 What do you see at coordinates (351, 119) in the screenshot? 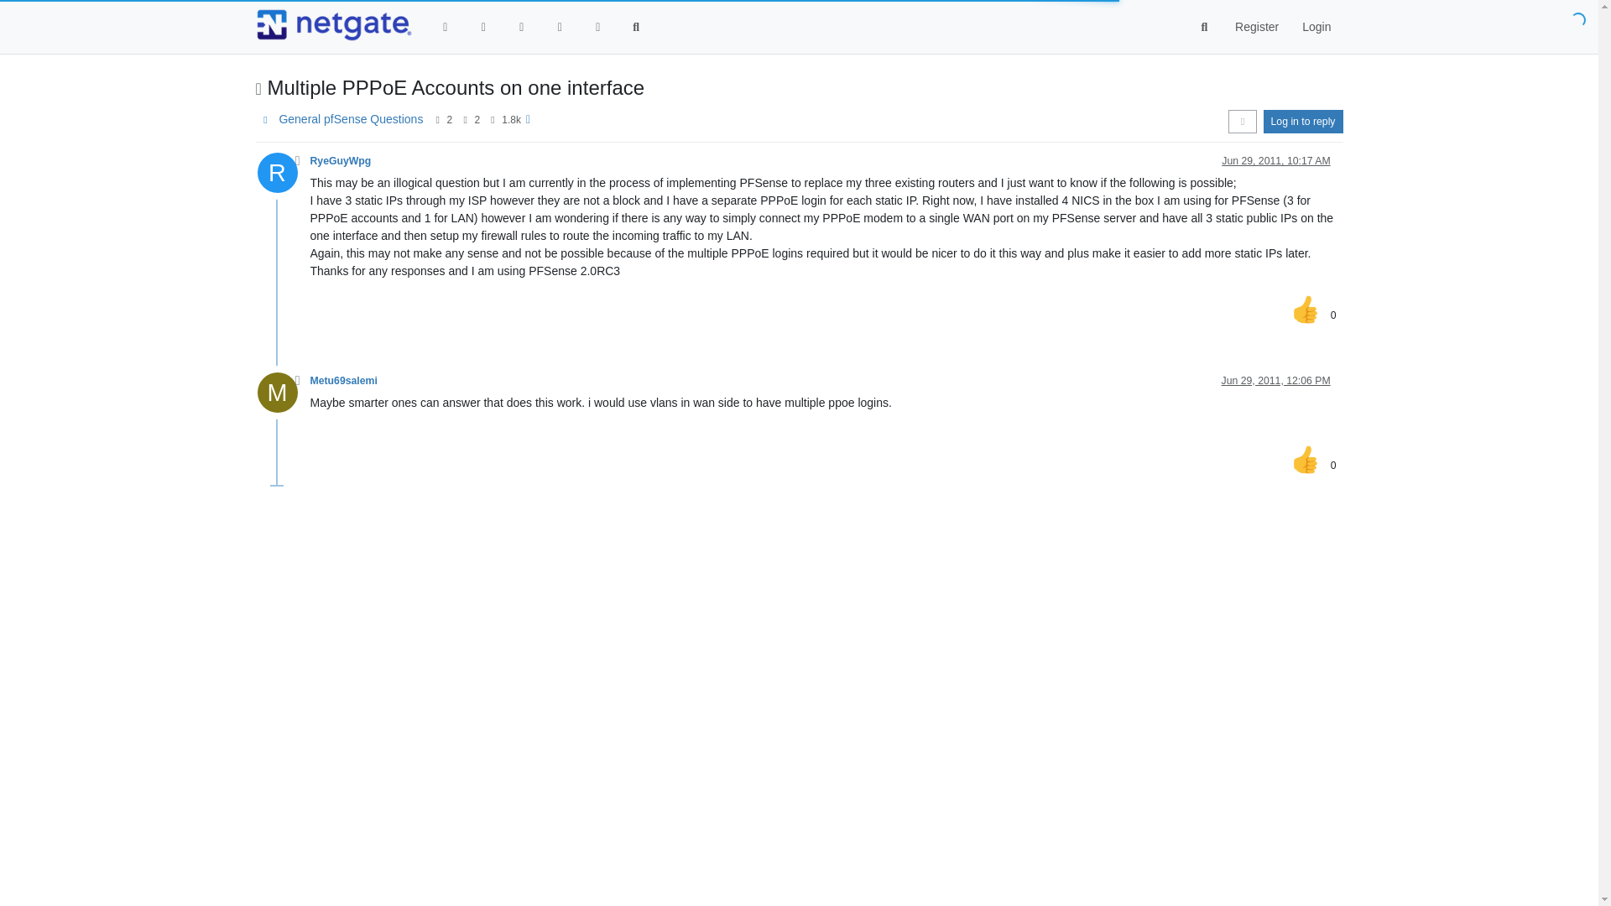
I see `General pfSense Questions` at bounding box center [351, 119].